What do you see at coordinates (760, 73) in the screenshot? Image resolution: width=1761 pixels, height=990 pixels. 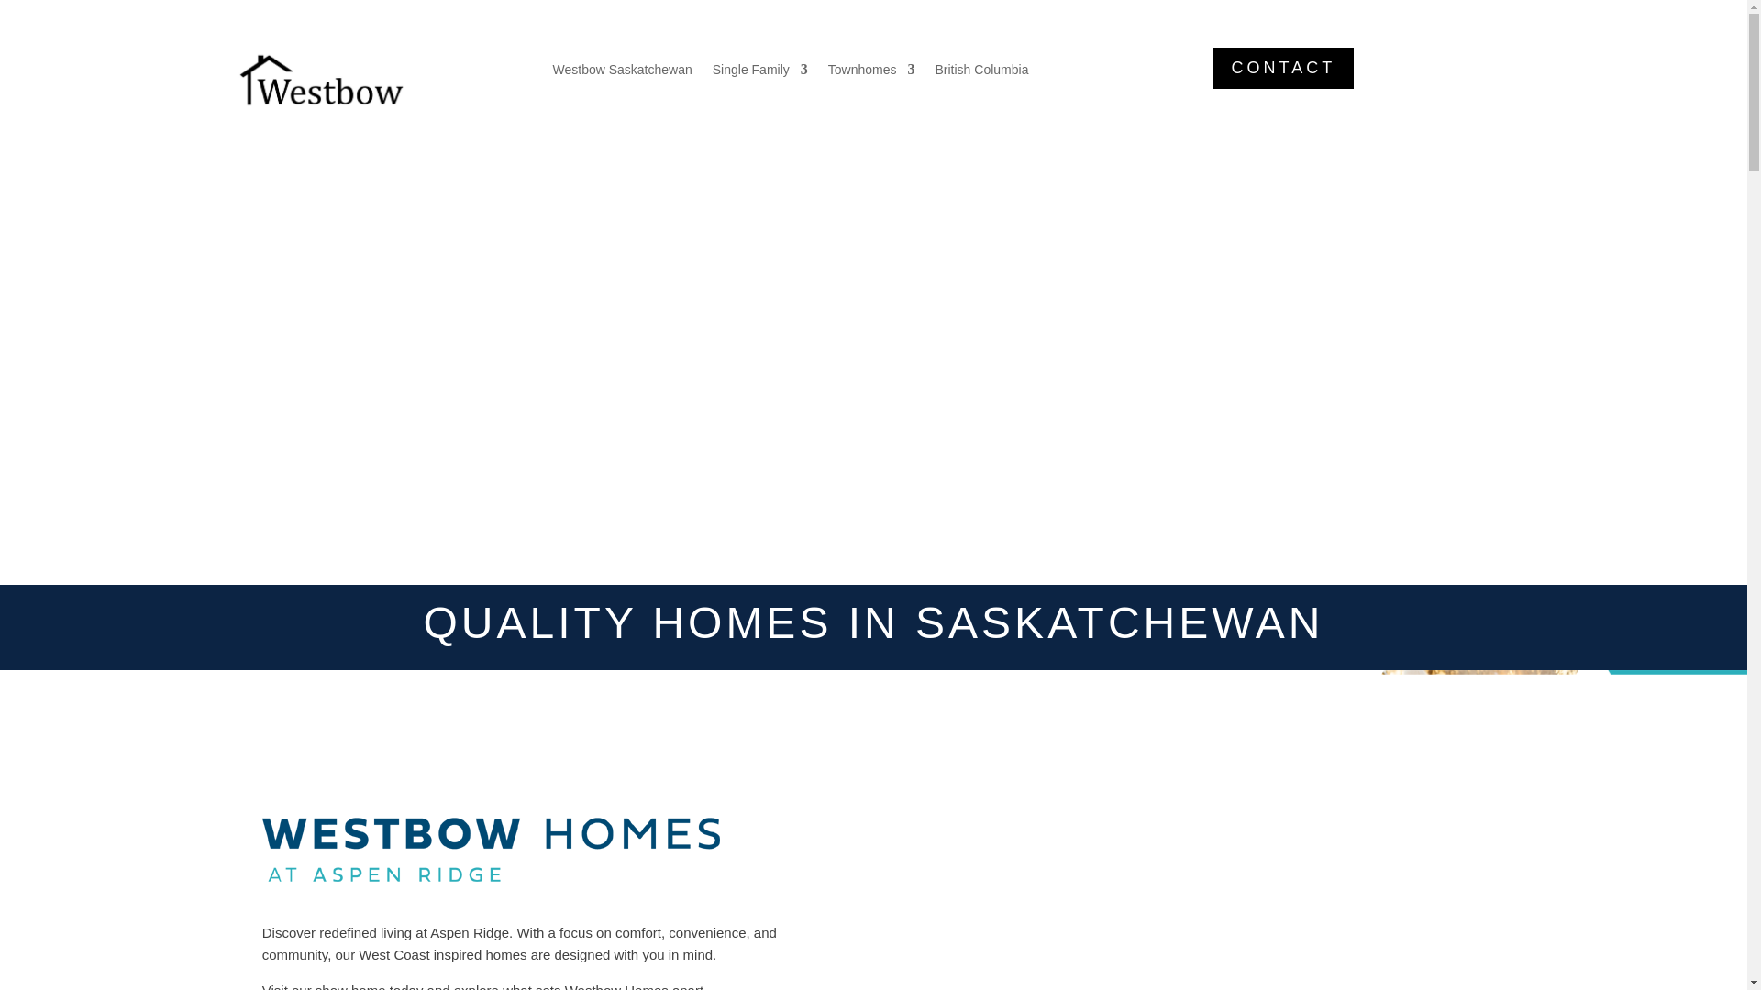 I see `Single Family` at bounding box center [760, 73].